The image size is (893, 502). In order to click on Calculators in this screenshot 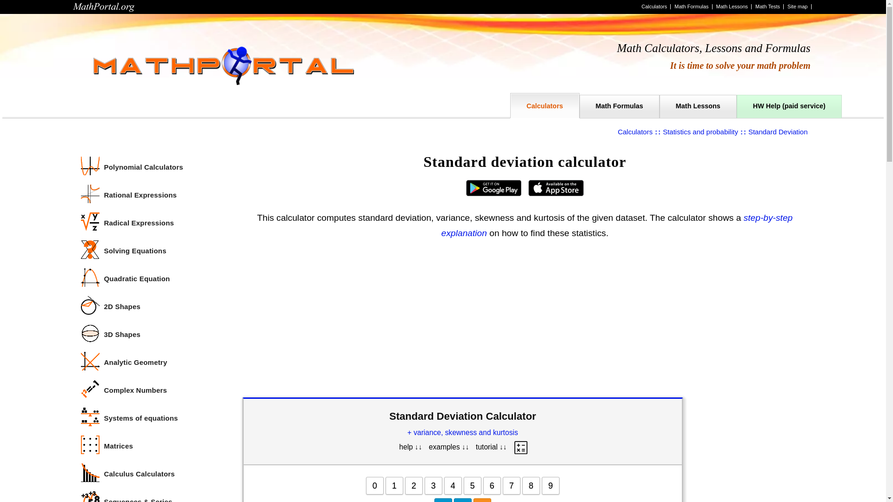, I will do `click(544, 105)`.